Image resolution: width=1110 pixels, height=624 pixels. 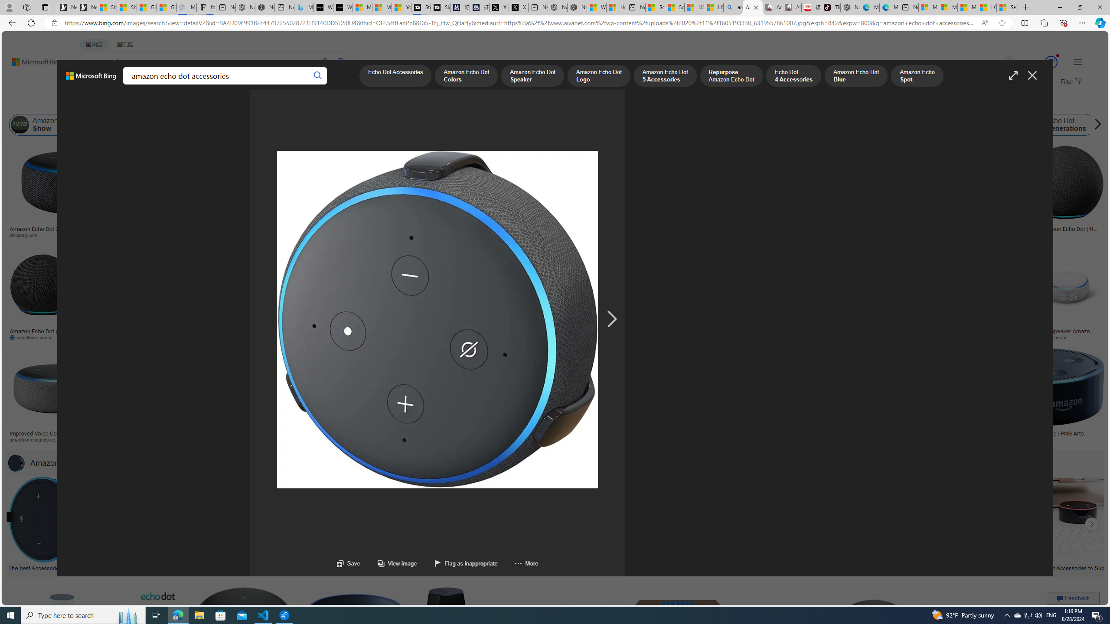 I want to click on Settings and quick links, so click(x=1078, y=62).